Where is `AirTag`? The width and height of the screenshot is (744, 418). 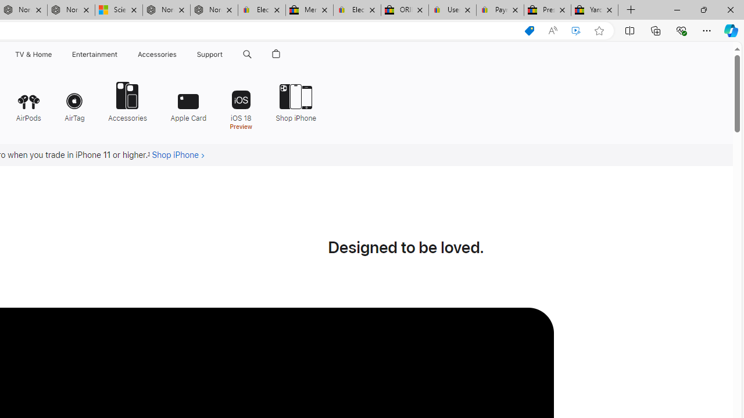 AirTag is located at coordinates (74, 101).